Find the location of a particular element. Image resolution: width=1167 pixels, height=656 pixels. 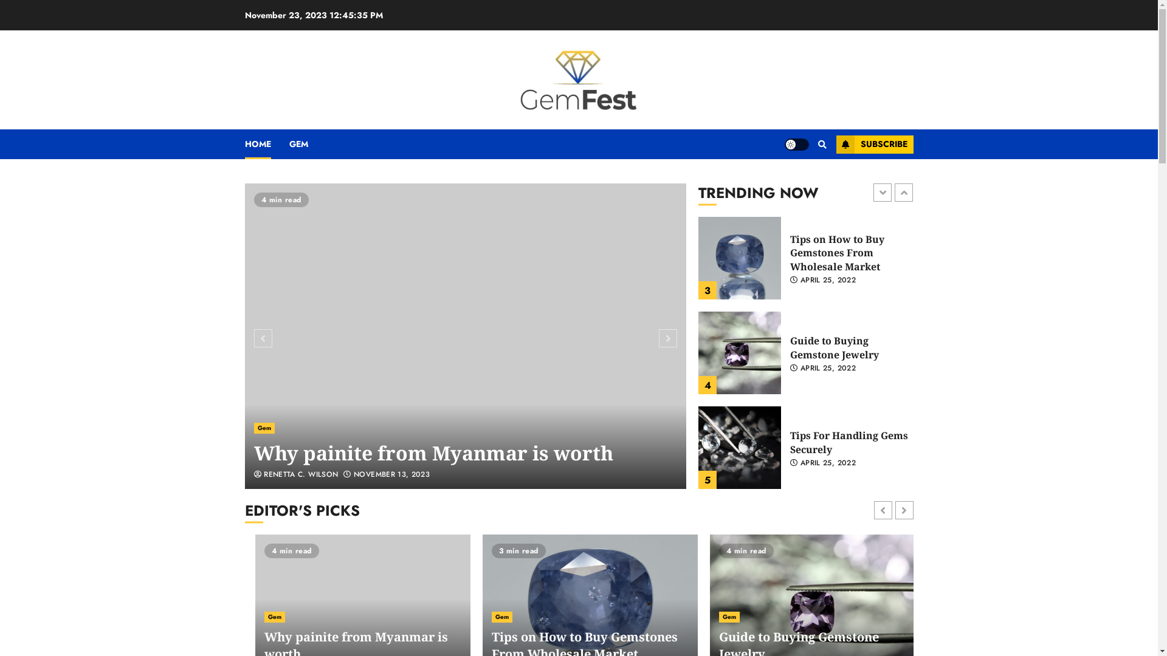

SUBSCRIBE is located at coordinates (875, 144).